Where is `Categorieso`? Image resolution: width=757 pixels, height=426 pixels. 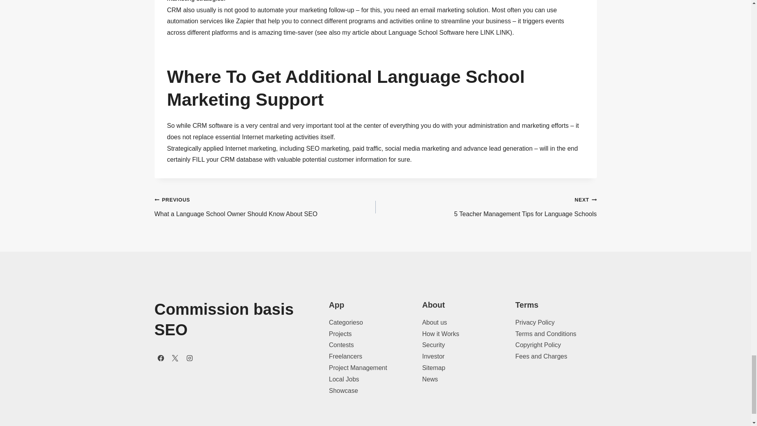
Categorieso is located at coordinates (340, 334).